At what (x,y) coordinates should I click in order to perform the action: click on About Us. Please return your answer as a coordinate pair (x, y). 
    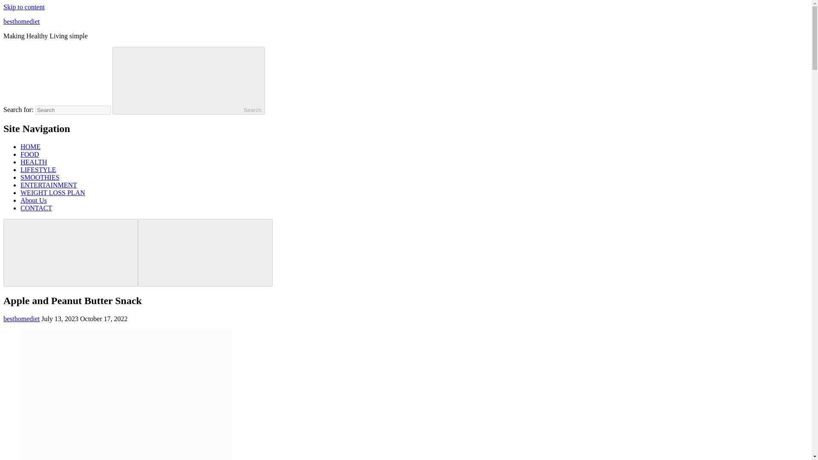
    Looking at the image, I should click on (33, 200).